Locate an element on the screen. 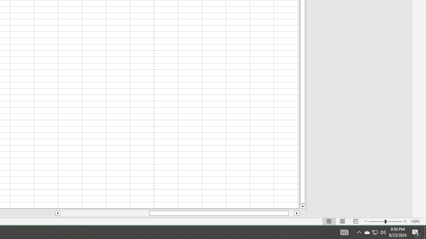 The height and width of the screenshot is (239, 426). Q2790: 100% is located at coordinates (105, 213).